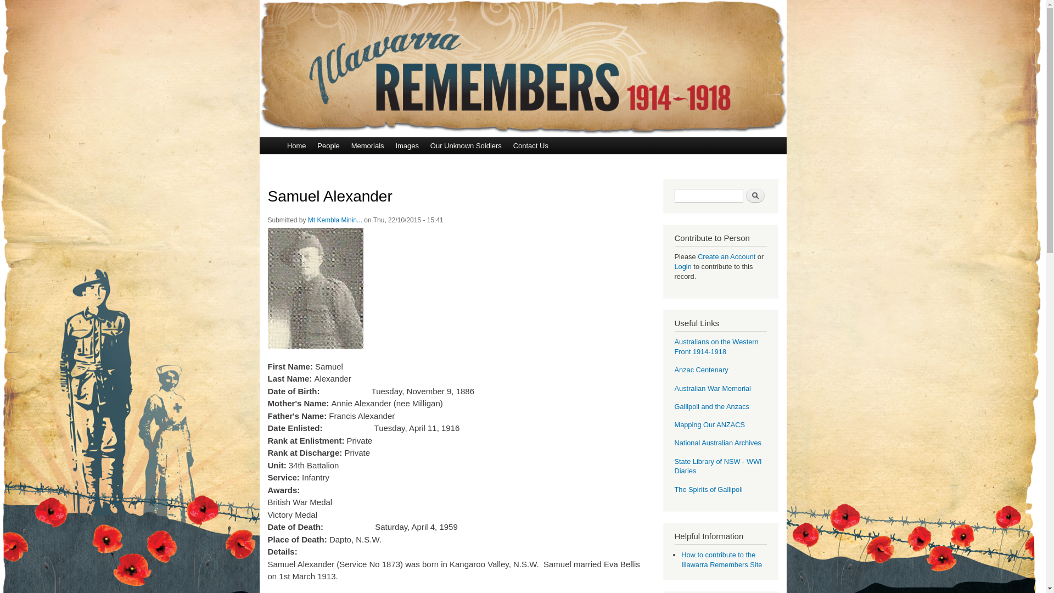 This screenshot has width=1054, height=593. What do you see at coordinates (708, 490) in the screenshot?
I see `The Spirits of Gallipoli` at bounding box center [708, 490].